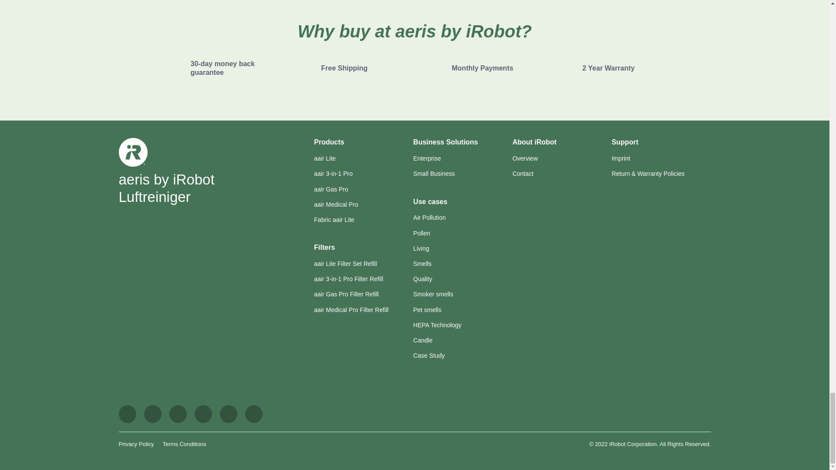 The height and width of the screenshot is (470, 836). Describe the element at coordinates (346, 294) in the screenshot. I see `aair Gas Pro Filter Refill` at that location.